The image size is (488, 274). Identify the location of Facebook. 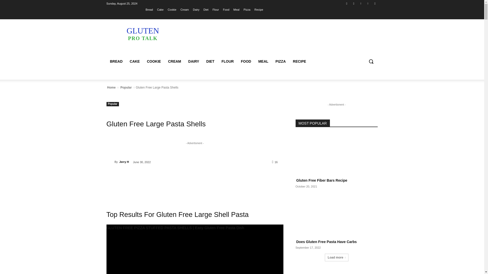
(354, 3).